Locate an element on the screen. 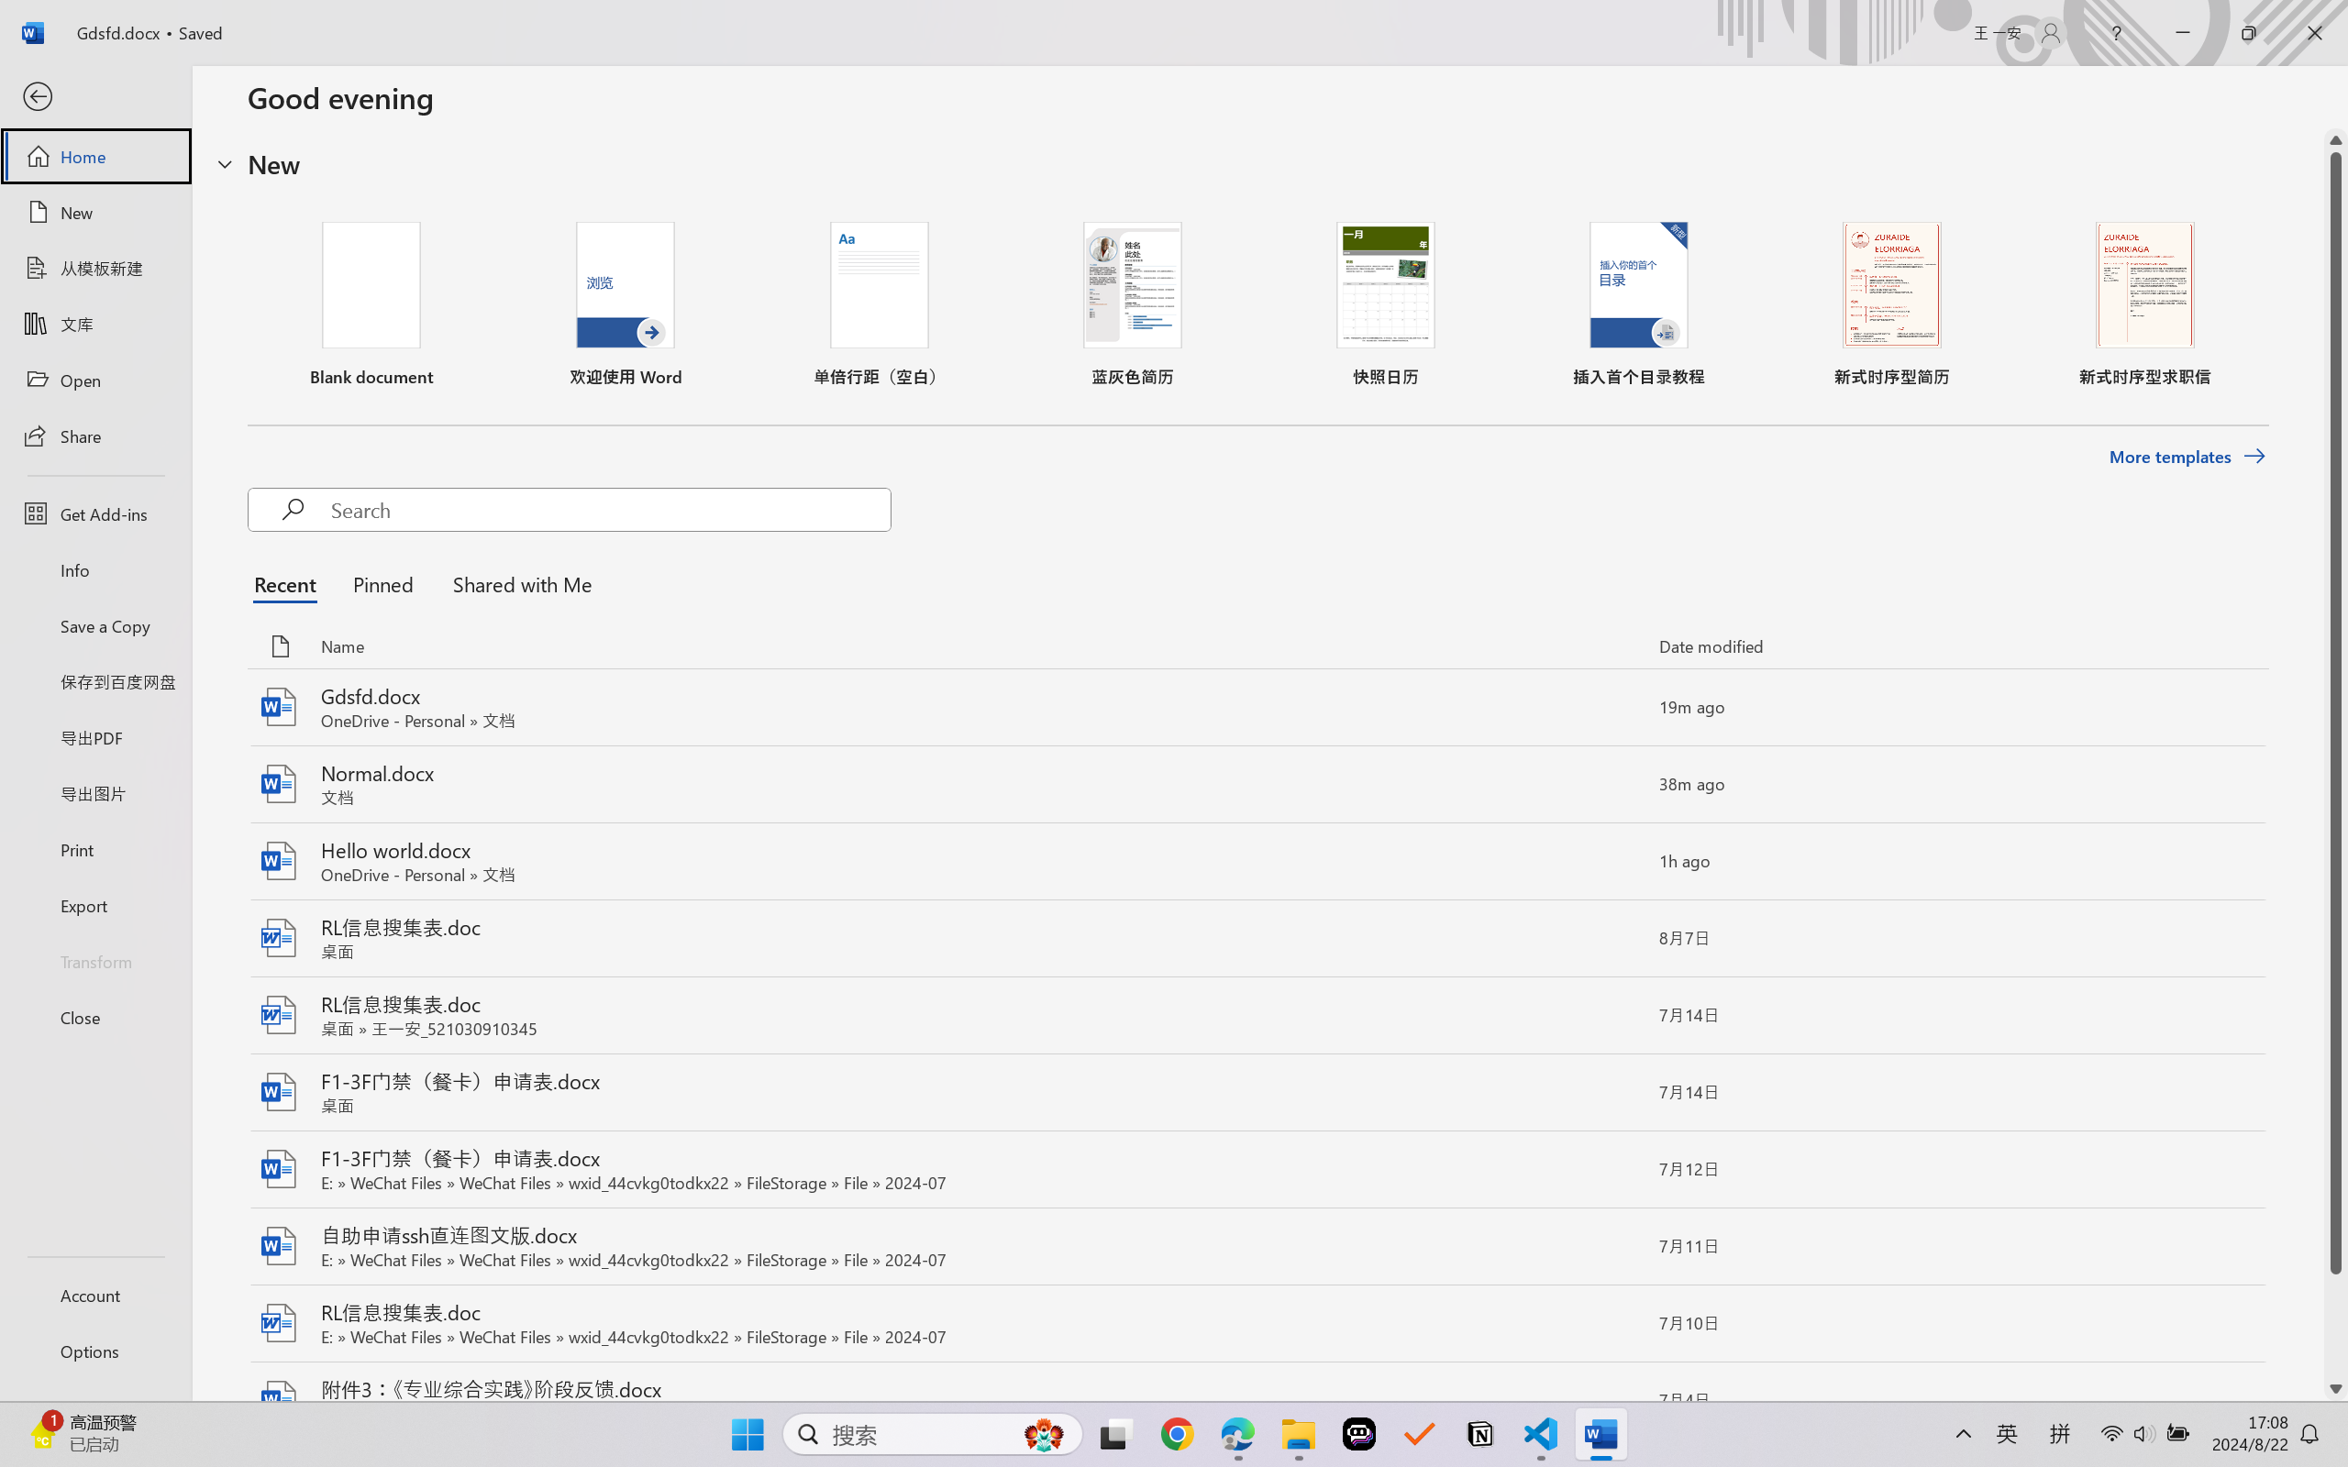 The height and width of the screenshot is (1467, 2348). Effects is located at coordinates (463, 126).